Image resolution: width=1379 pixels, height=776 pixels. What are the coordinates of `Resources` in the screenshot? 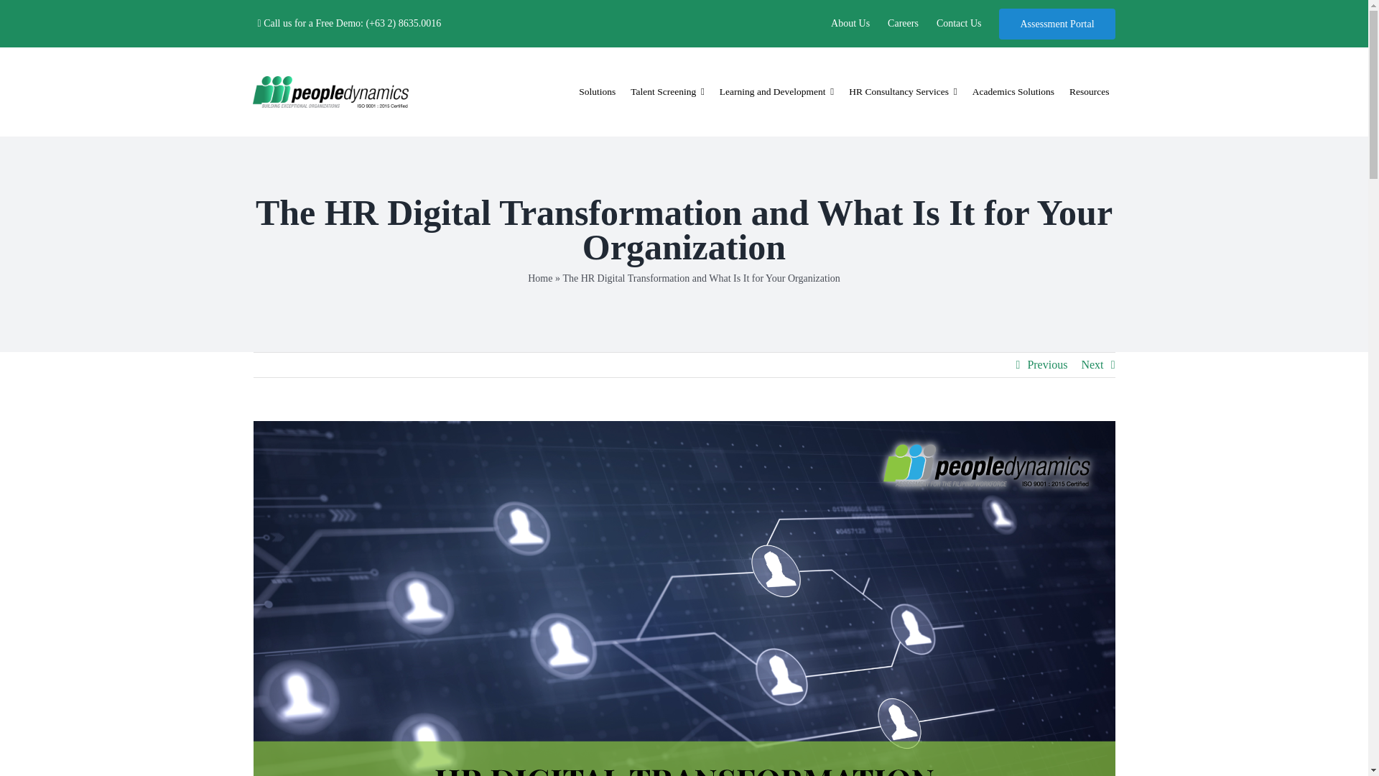 It's located at (1089, 92).